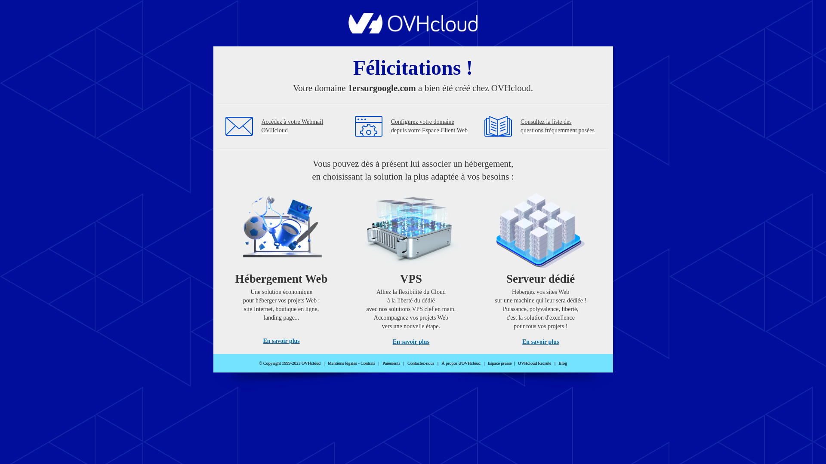 The width and height of the screenshot is (826, 464). What do you see at coordinates (534, 363) in the screenshot?
I see `OVHcloud Recrute` at bounding box center [534, 363].